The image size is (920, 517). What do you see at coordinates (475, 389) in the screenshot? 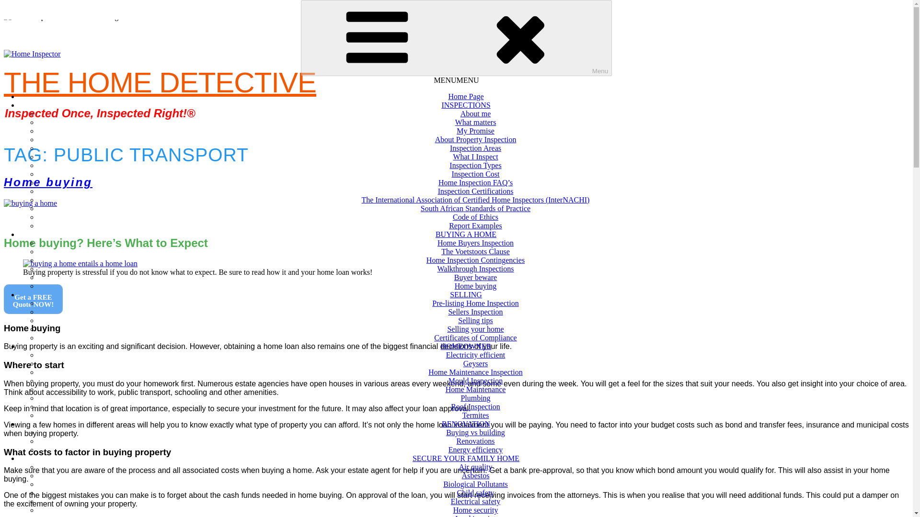
I see `Home Maintenance` at bounding box center [475, 389].